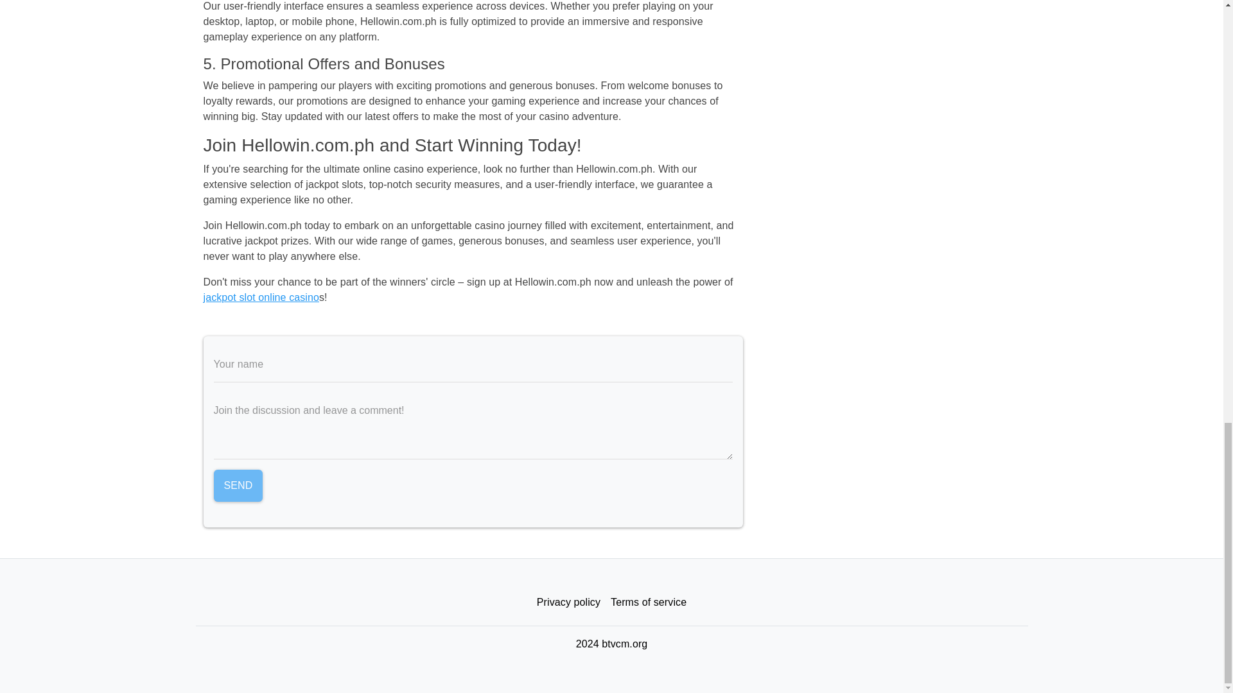  I want to click on Privacy policy, so click(568, 603).